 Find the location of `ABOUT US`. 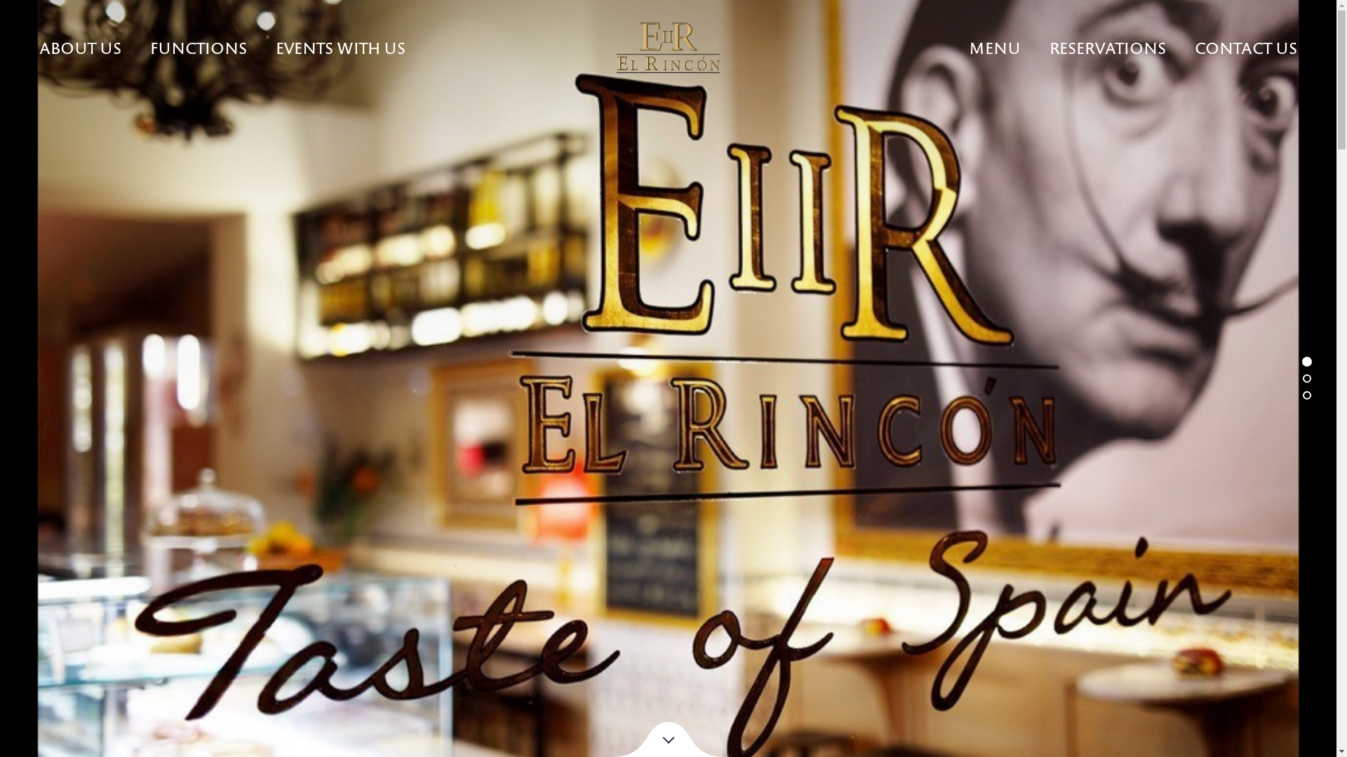

ABOUT US is located at coordinates (80, 44).